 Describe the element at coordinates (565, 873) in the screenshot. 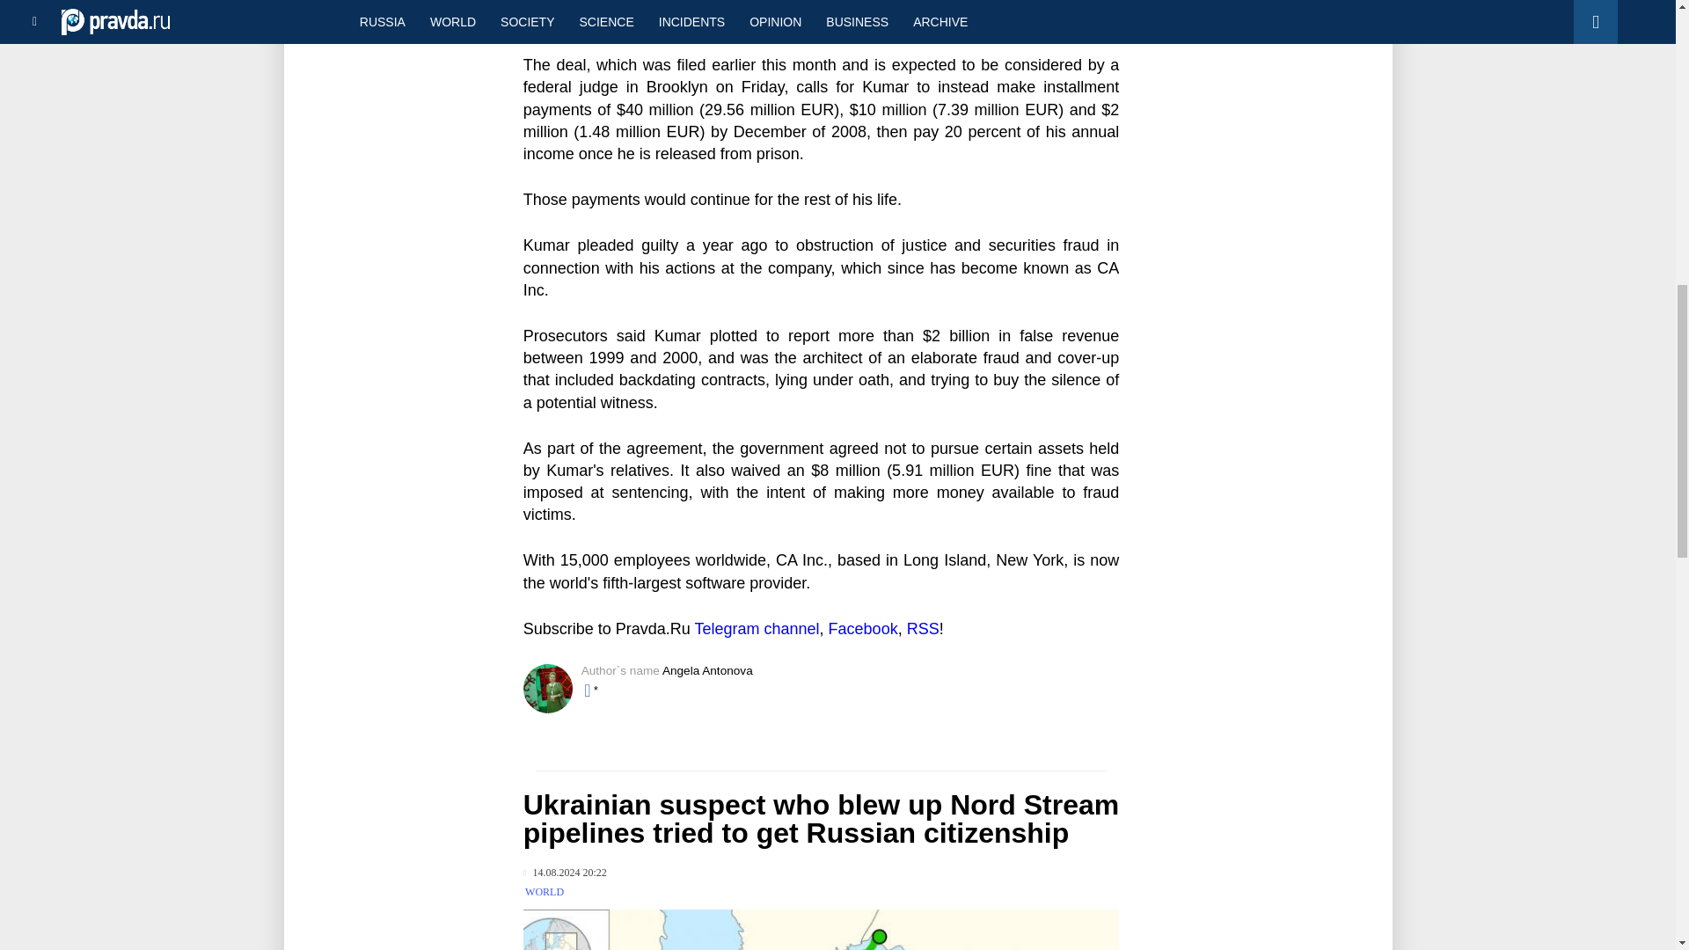

I see `Published` at that location.